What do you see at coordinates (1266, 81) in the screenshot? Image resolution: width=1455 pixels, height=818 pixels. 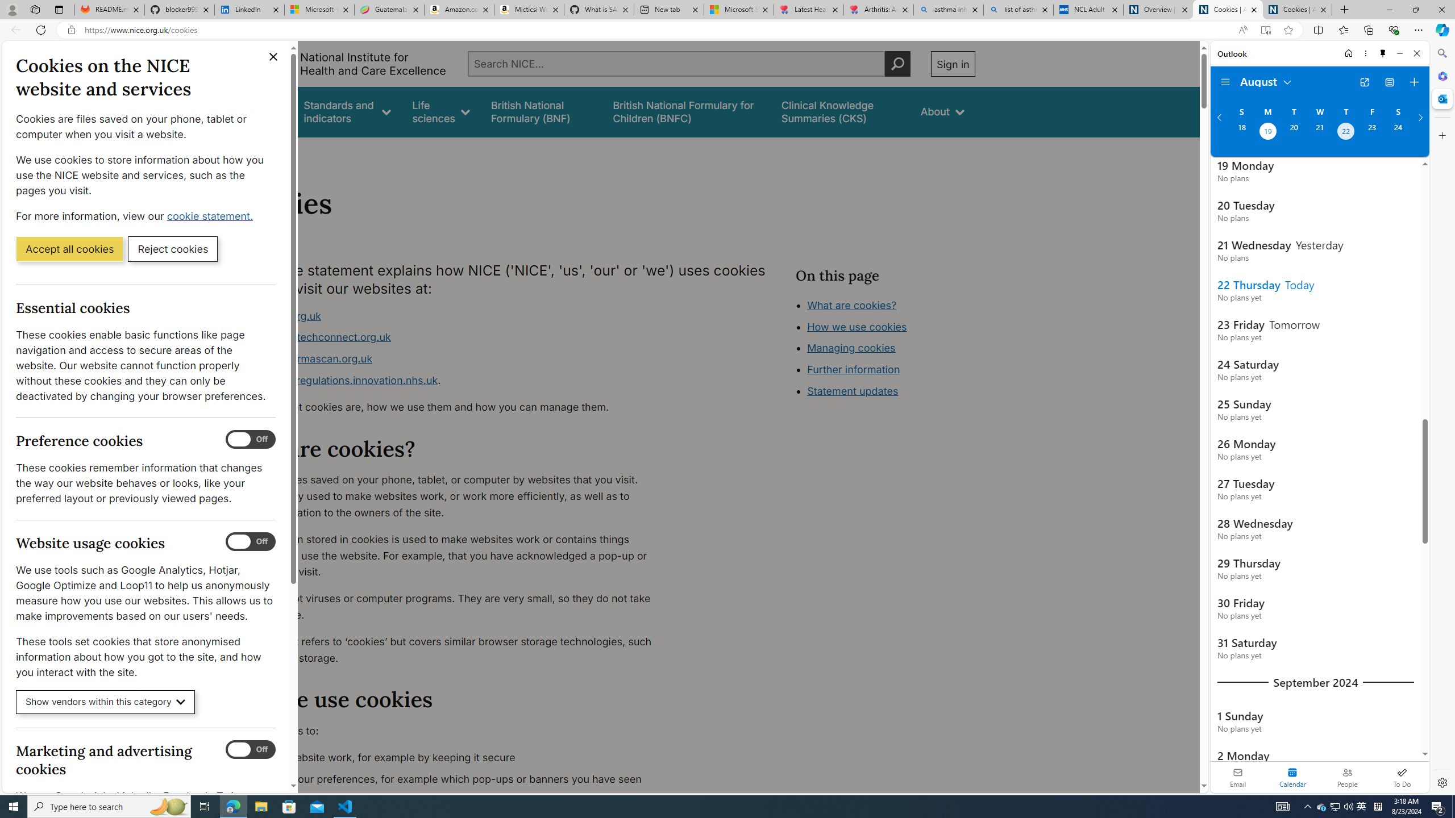 I see `August` at bounding box center [1266, 81].